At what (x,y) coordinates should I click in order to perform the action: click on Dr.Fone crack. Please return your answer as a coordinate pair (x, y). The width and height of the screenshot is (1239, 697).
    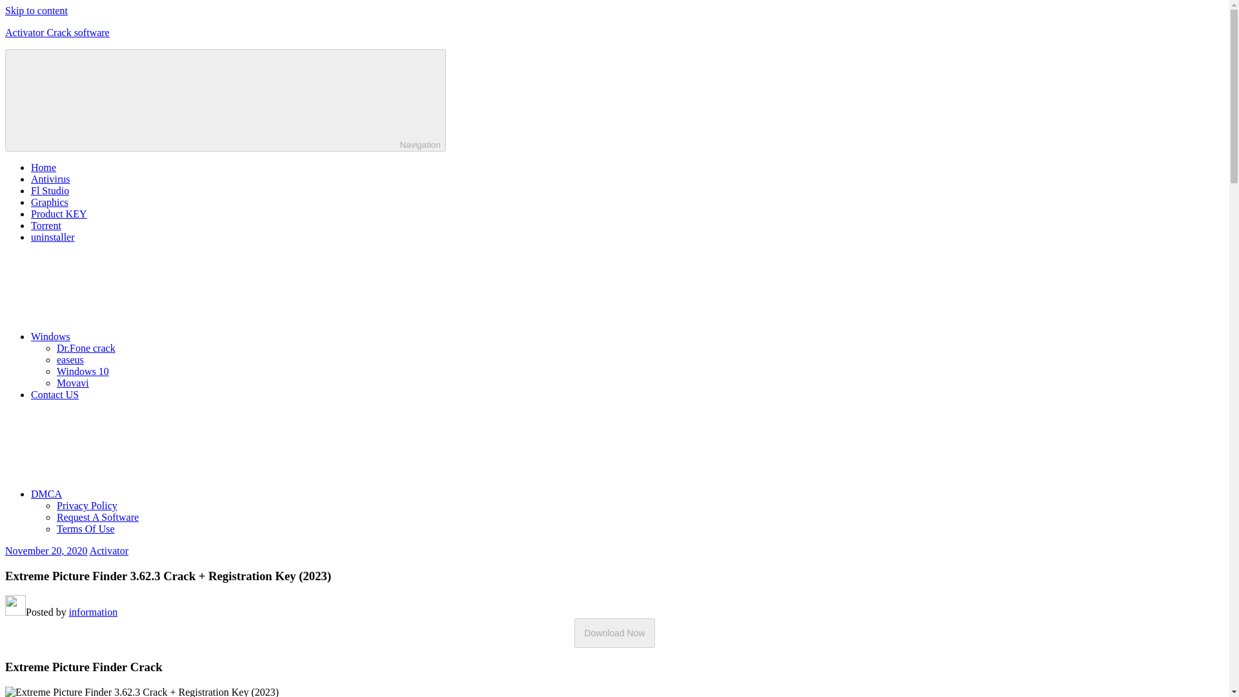
    Looking at the image, I should click on (86, 348).